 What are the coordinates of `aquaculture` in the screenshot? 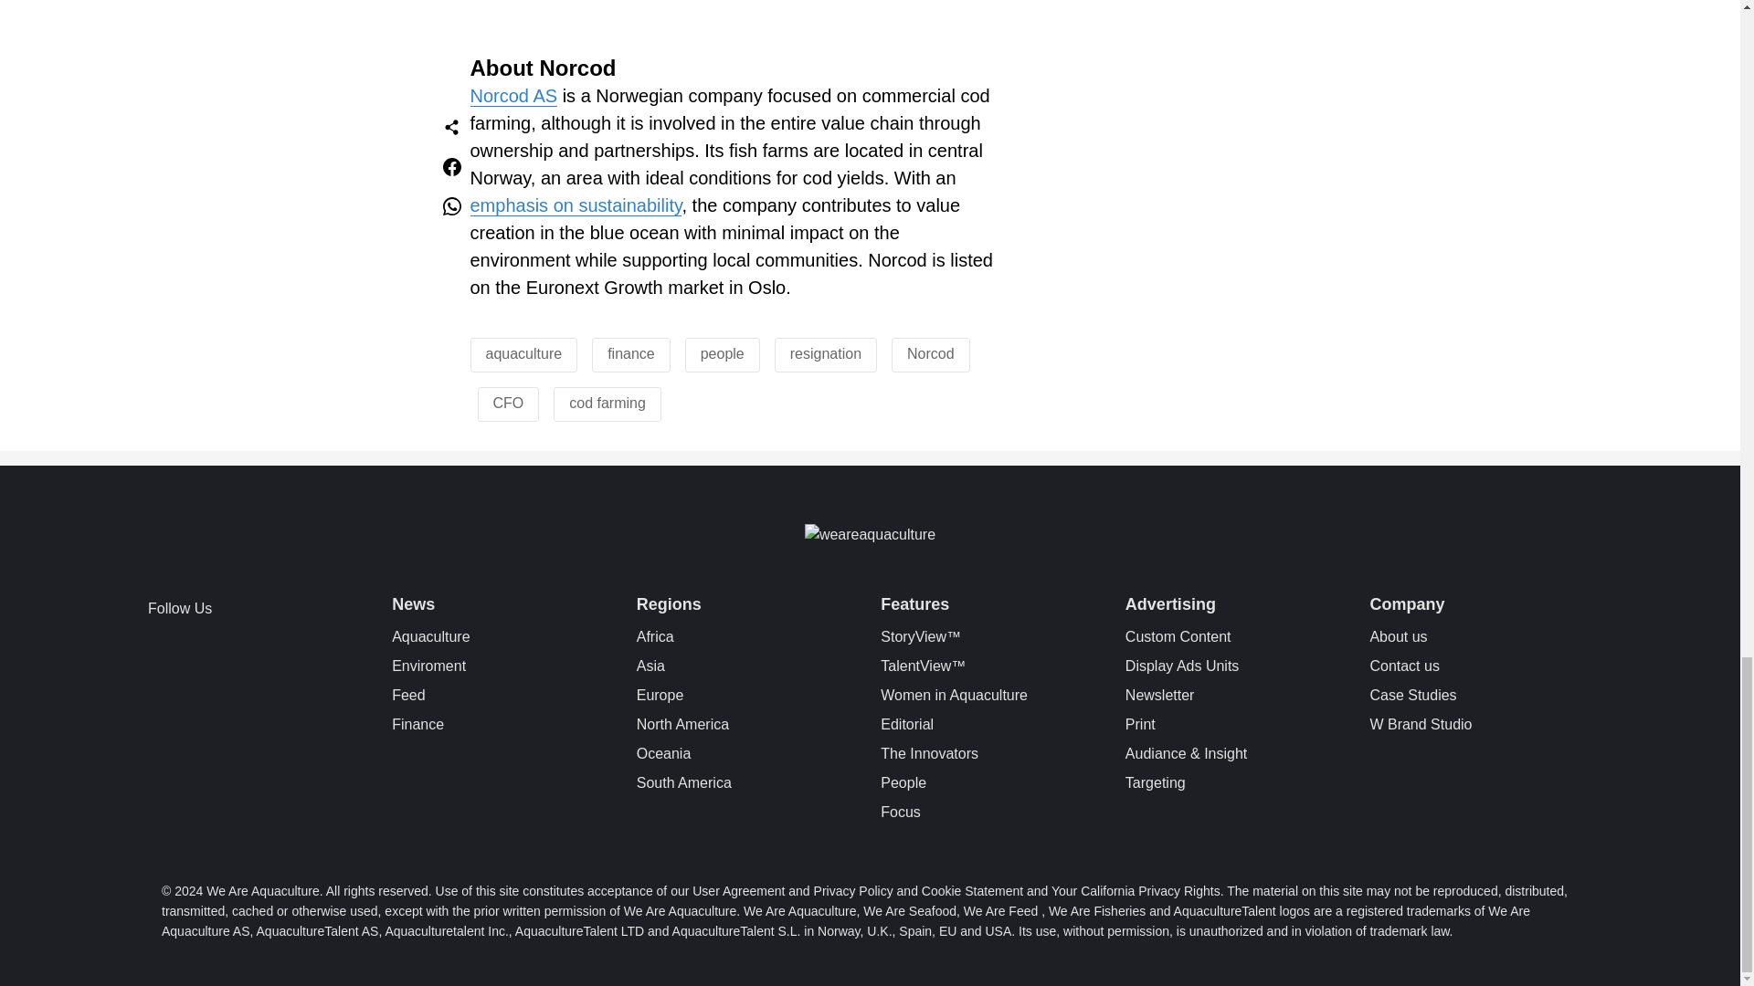 It's located at (524, 354).